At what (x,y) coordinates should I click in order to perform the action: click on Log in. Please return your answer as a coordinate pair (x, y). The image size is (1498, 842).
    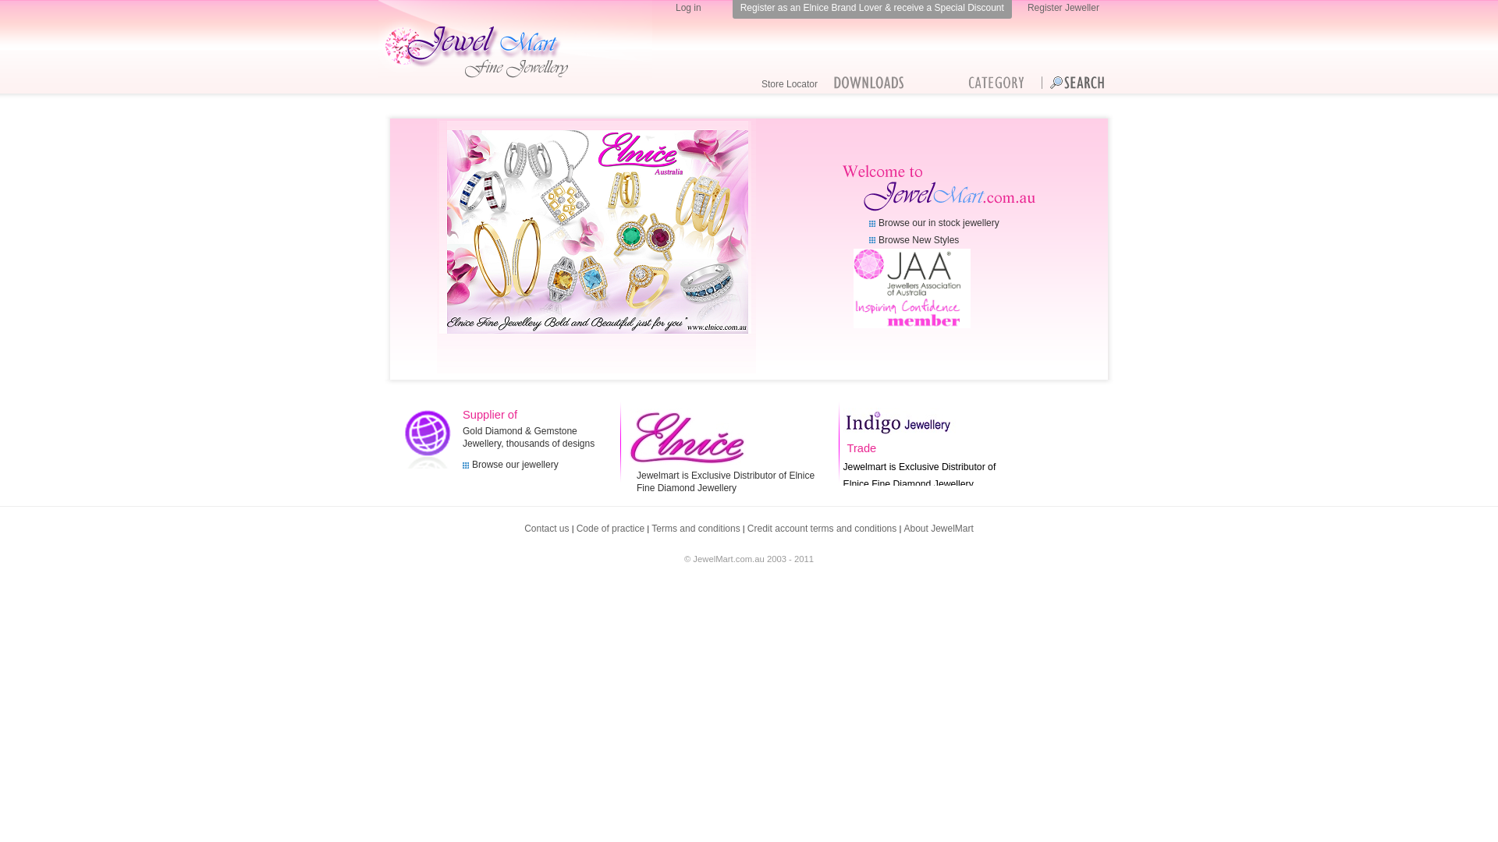
    Looking at the image, I should click on (688, 8).